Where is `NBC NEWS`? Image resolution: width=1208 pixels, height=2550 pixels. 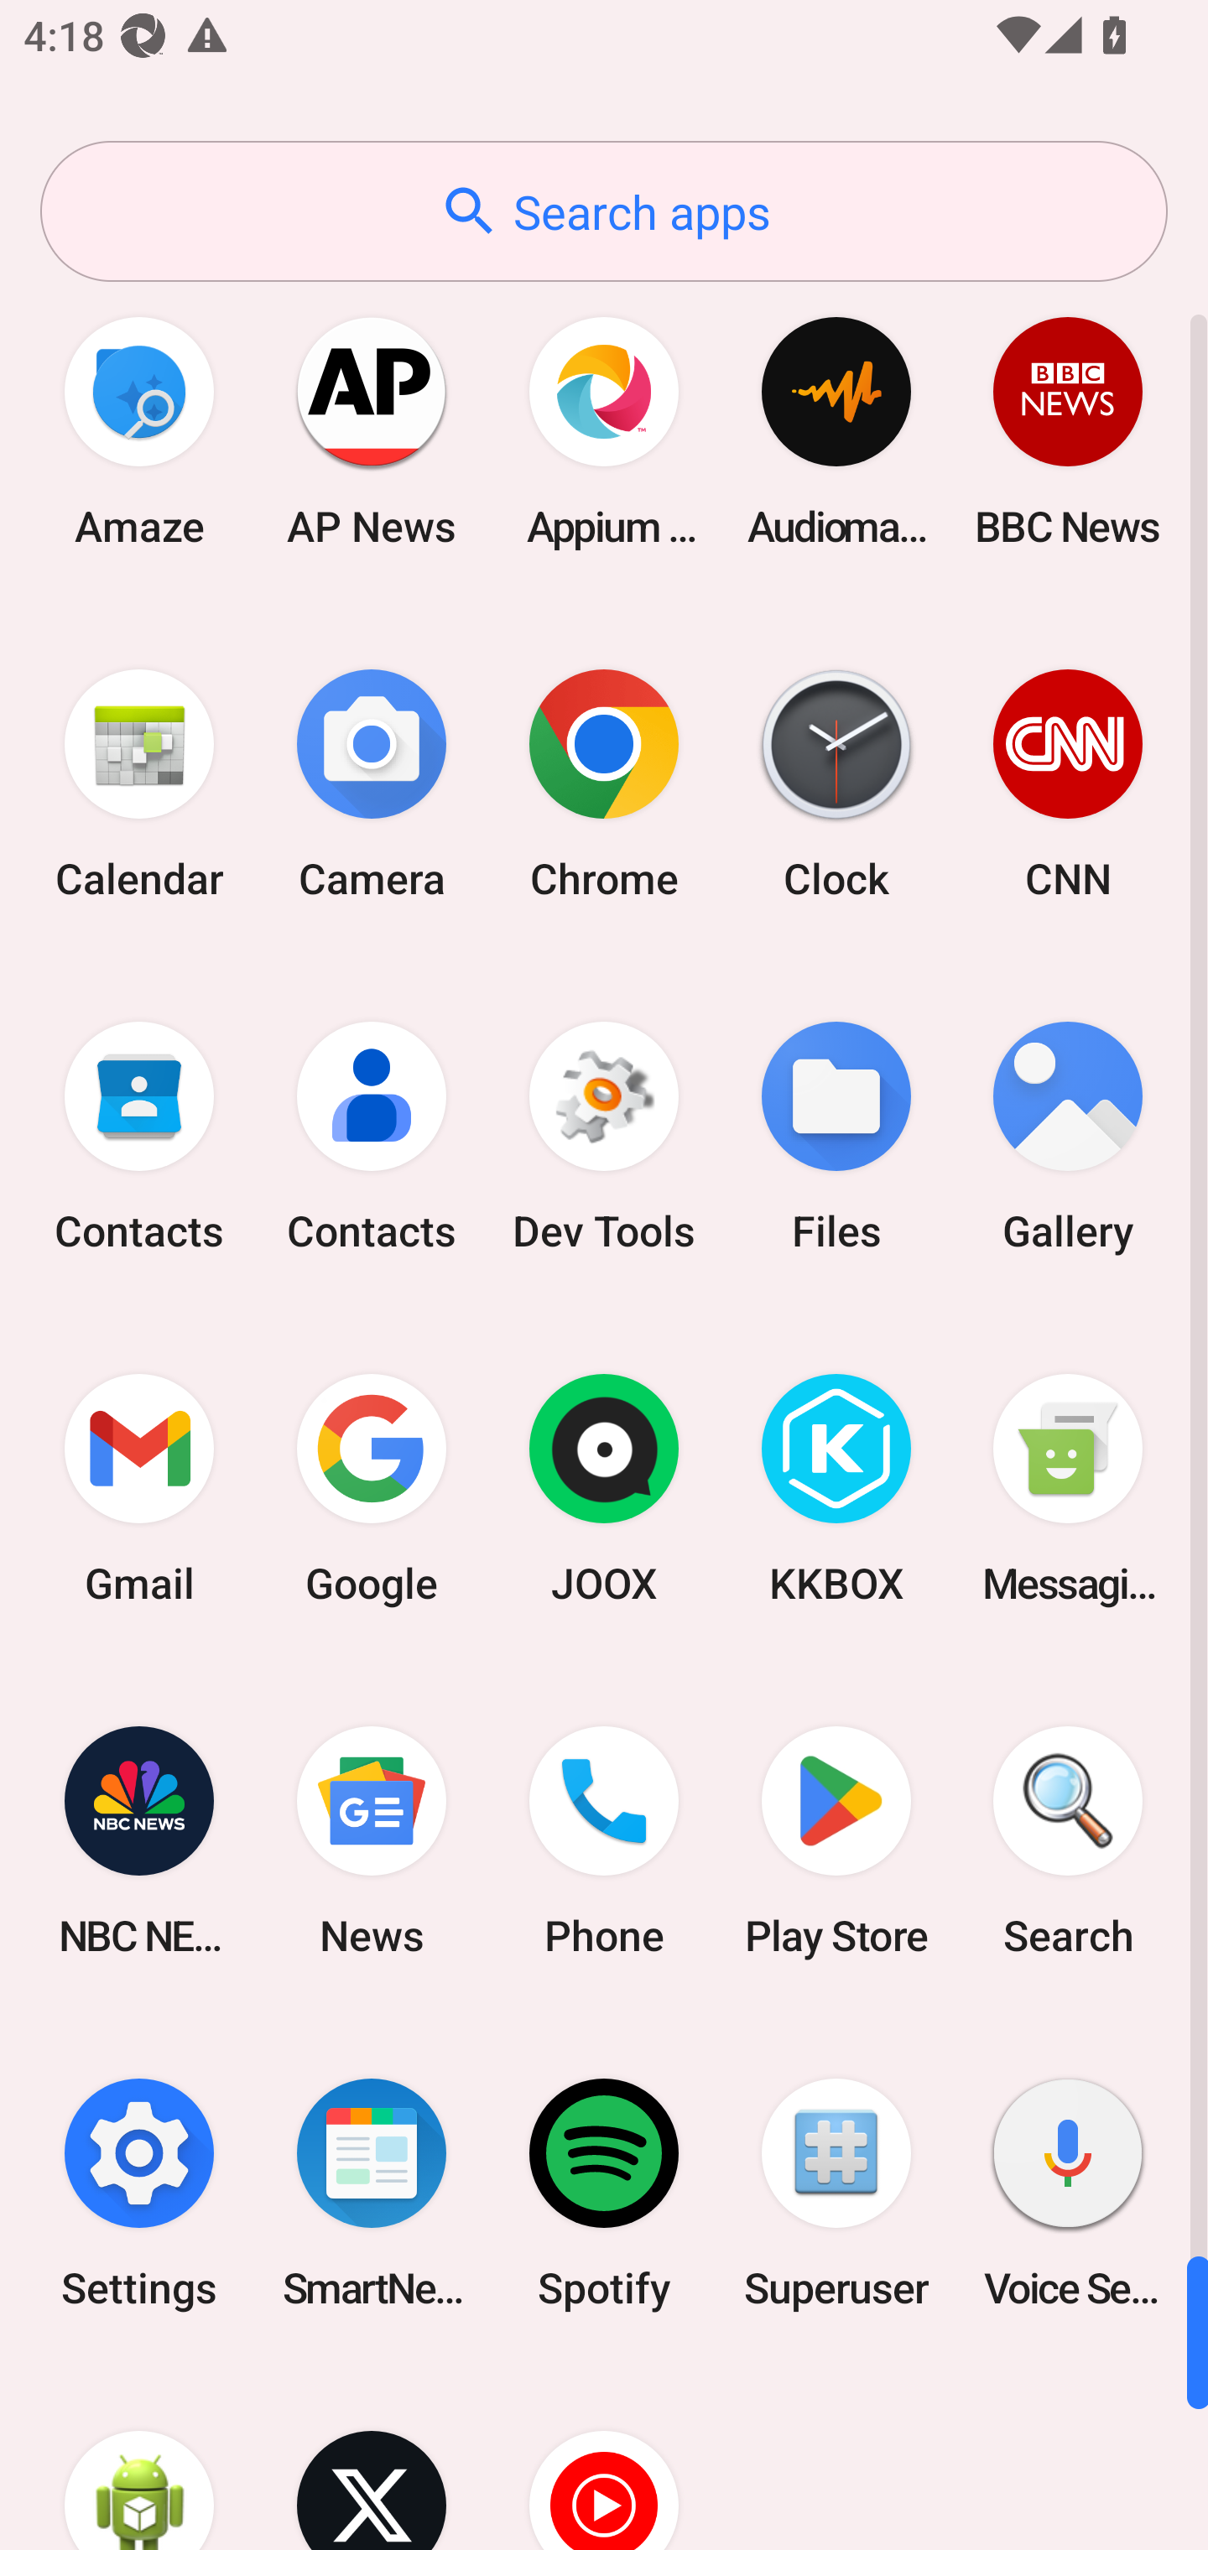
NBC NEWS is located at coordinates (139, 1840).